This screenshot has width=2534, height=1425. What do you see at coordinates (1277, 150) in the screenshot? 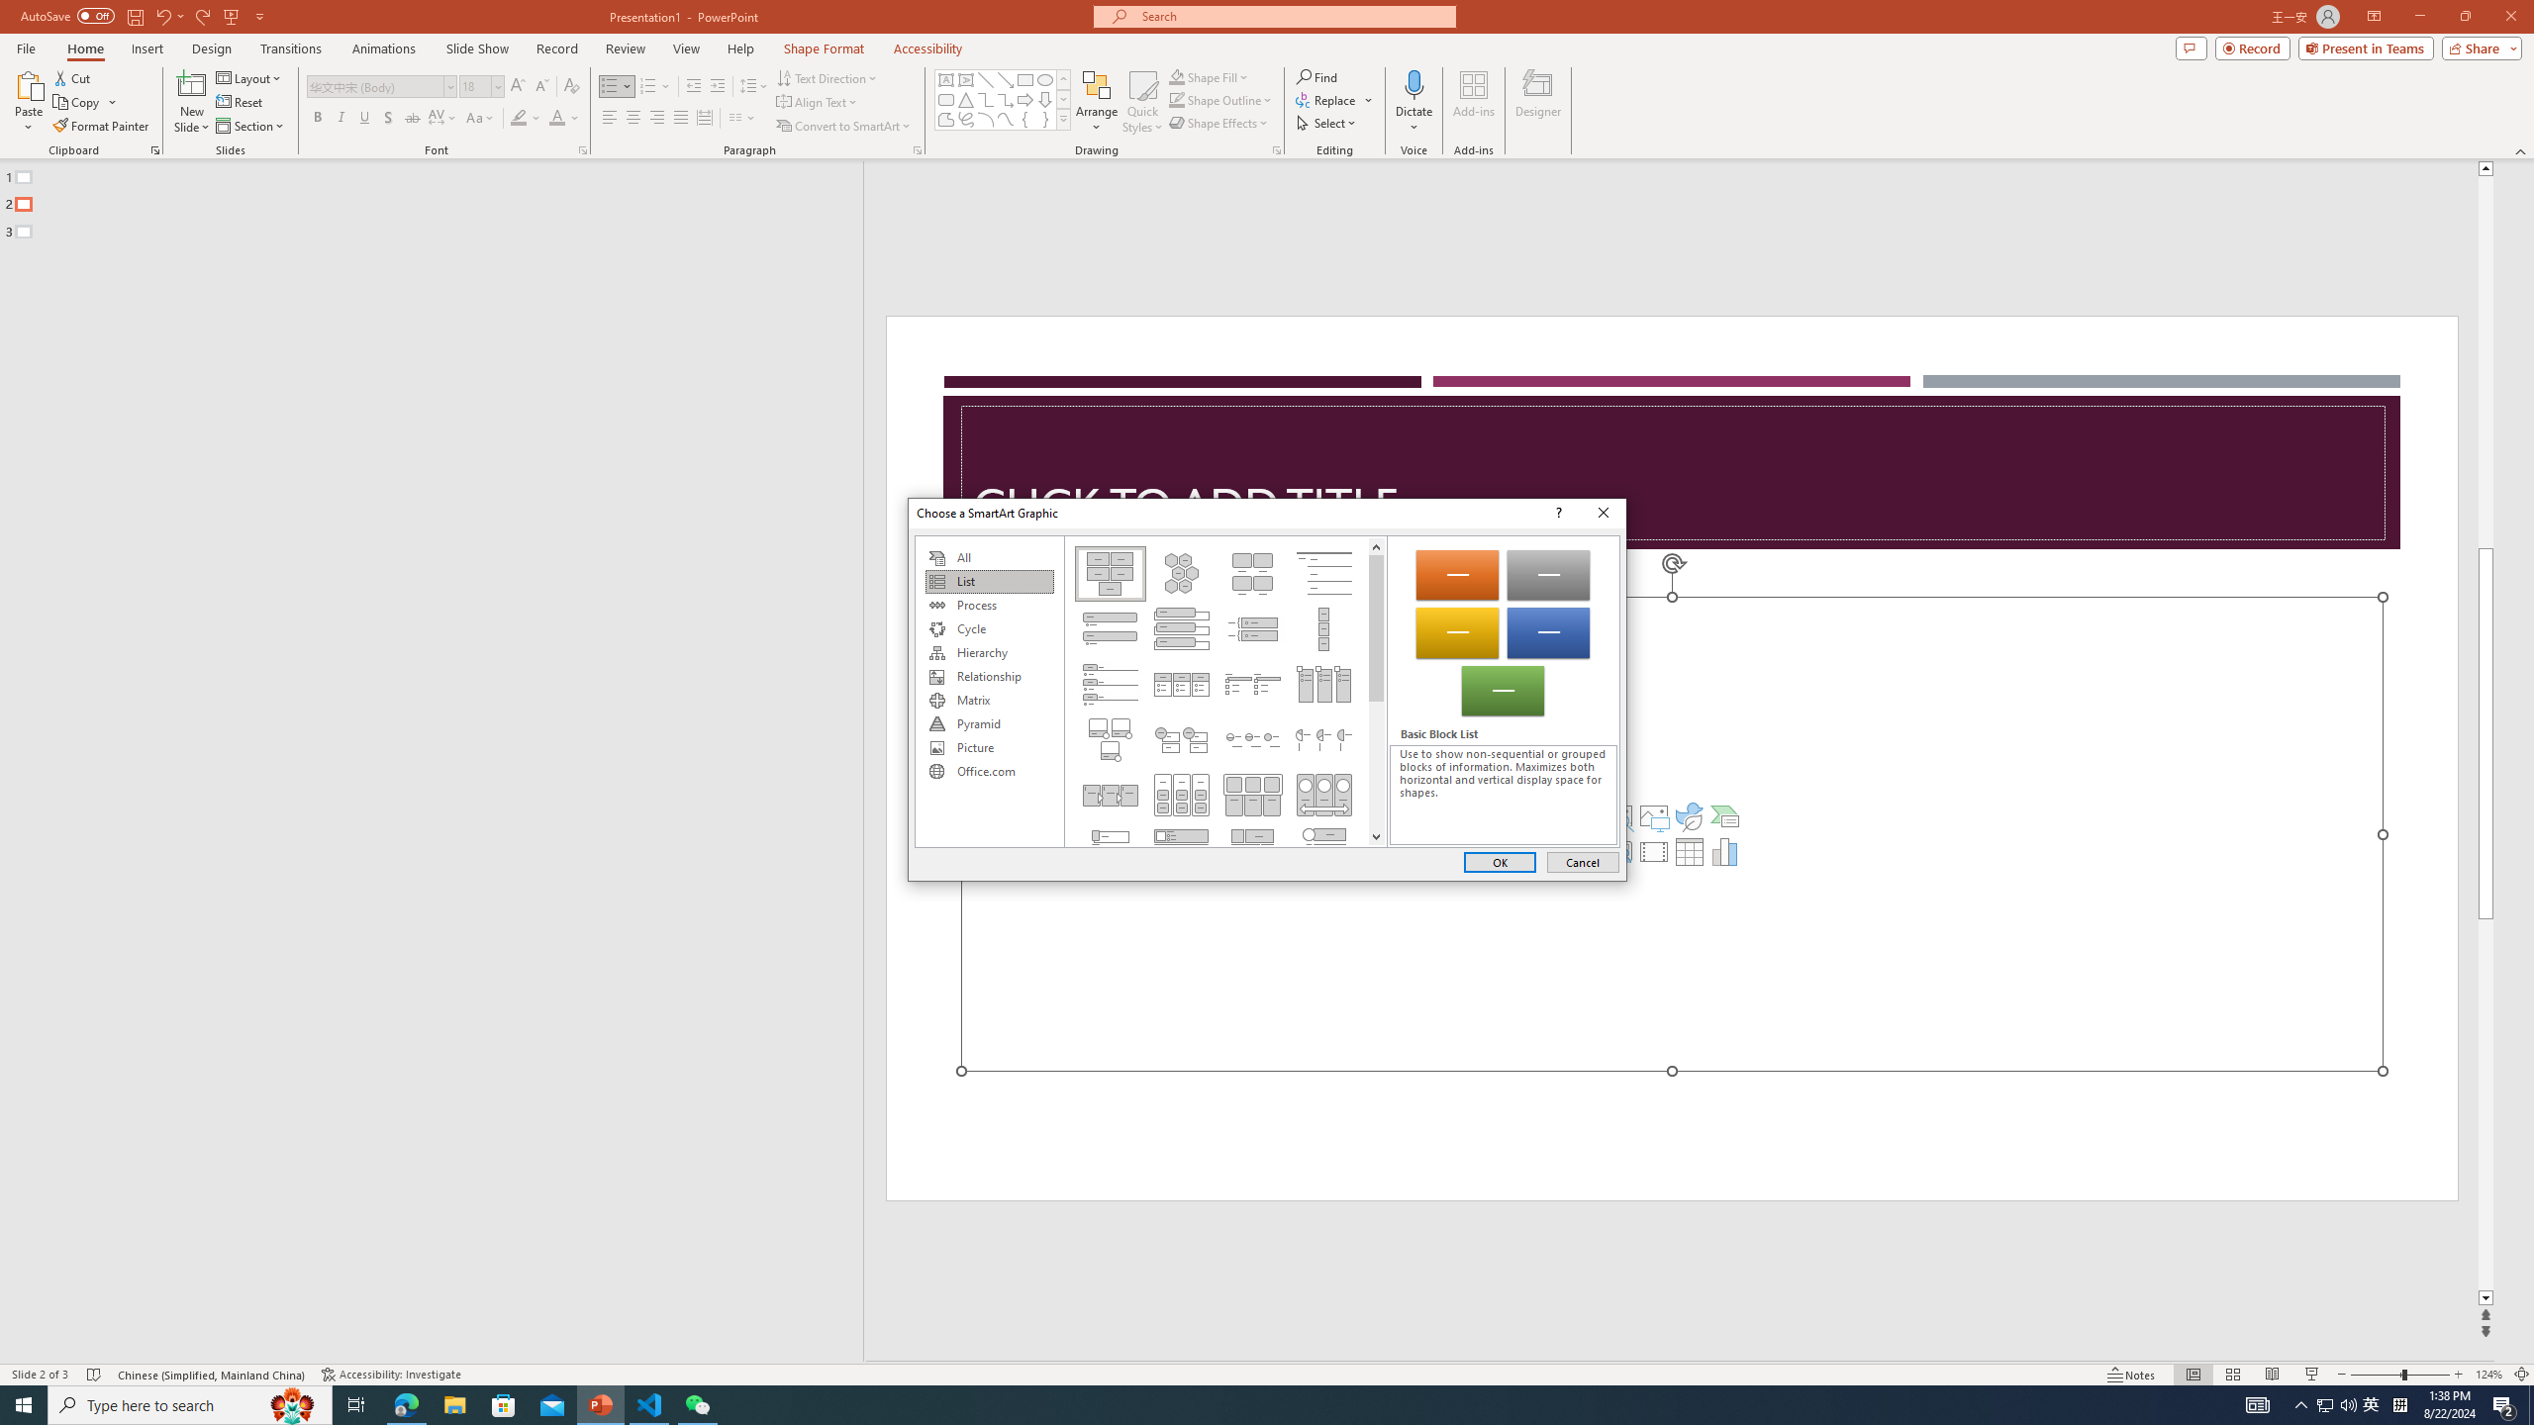
I see `Format Object...` at bounding box center [1277, 150].